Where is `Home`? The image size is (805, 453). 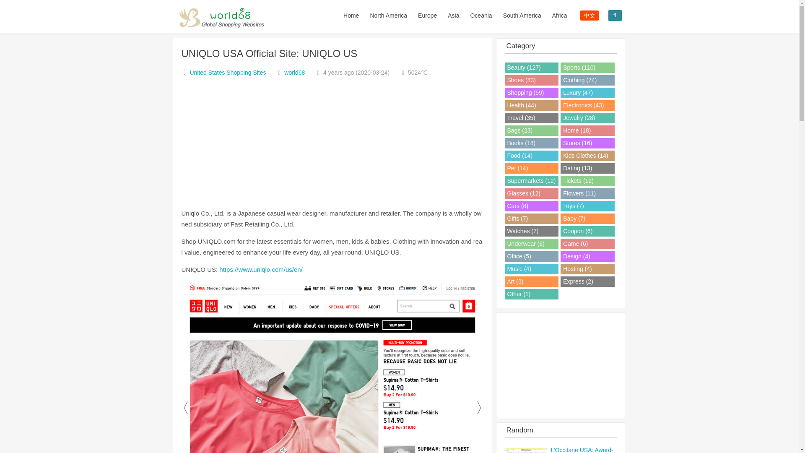 Home is located at coordinates (351, 16).